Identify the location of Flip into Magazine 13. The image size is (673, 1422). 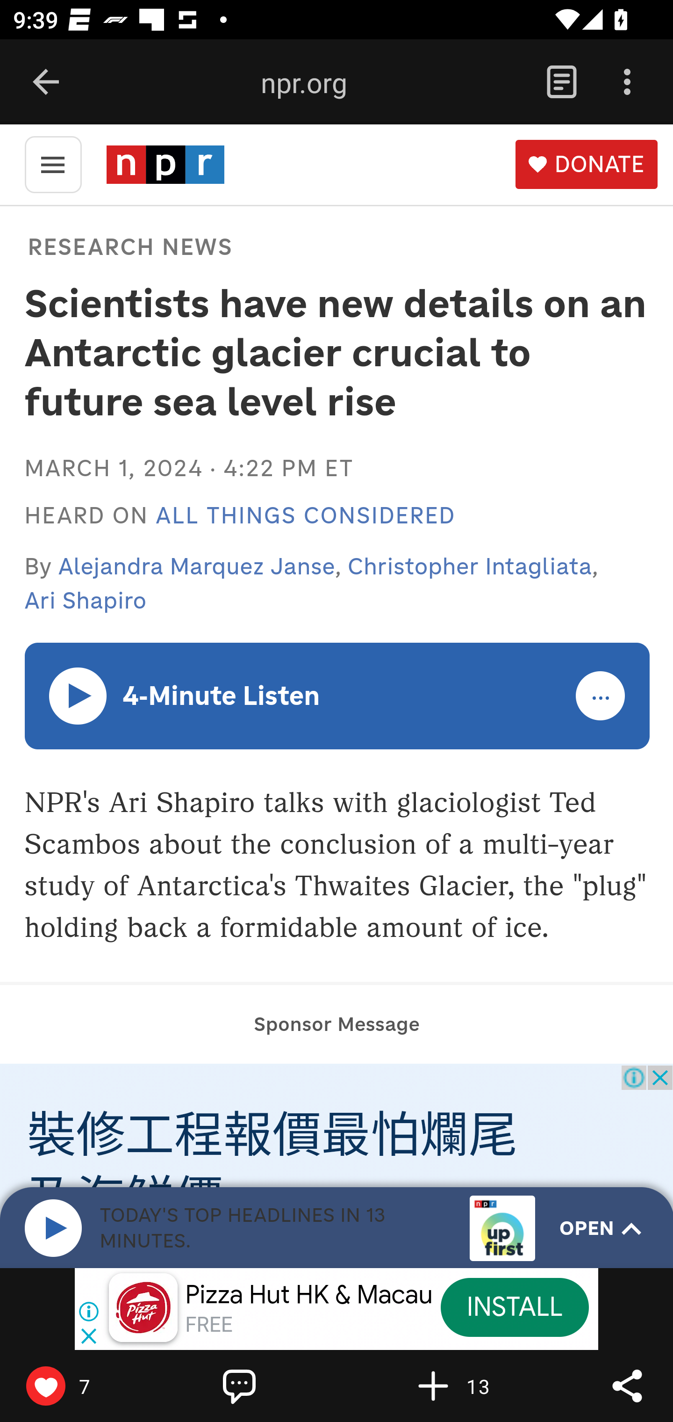
(472, 1386).